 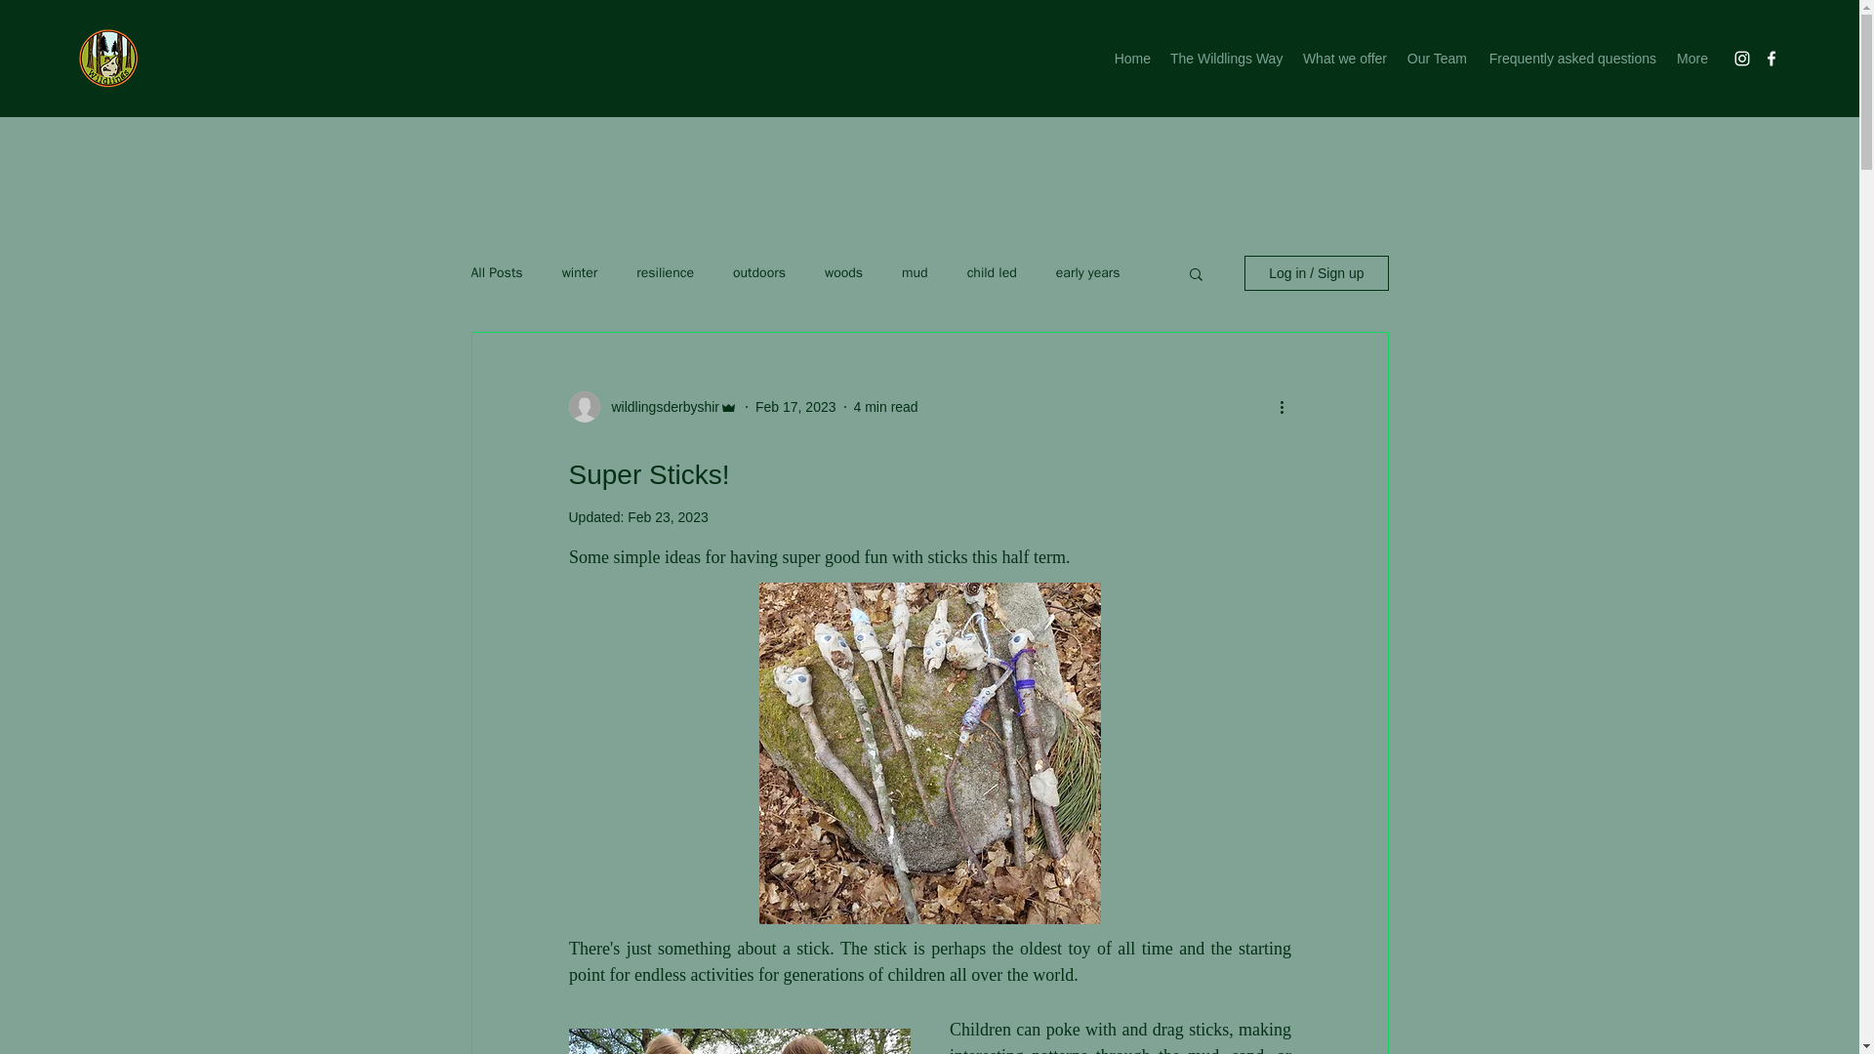 I want to click on What we offer, so click(x=1343, y=59).